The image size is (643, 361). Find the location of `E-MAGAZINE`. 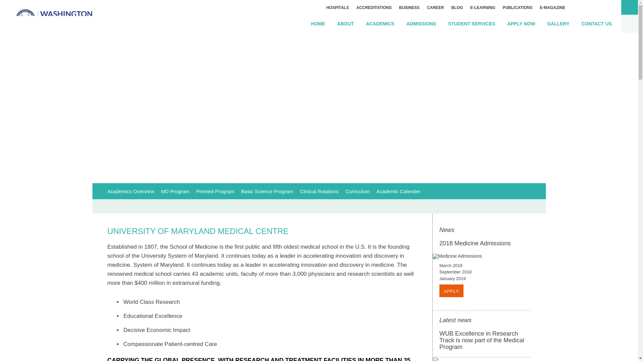

E-MAGAZINE is located at coordinates (553, 8).